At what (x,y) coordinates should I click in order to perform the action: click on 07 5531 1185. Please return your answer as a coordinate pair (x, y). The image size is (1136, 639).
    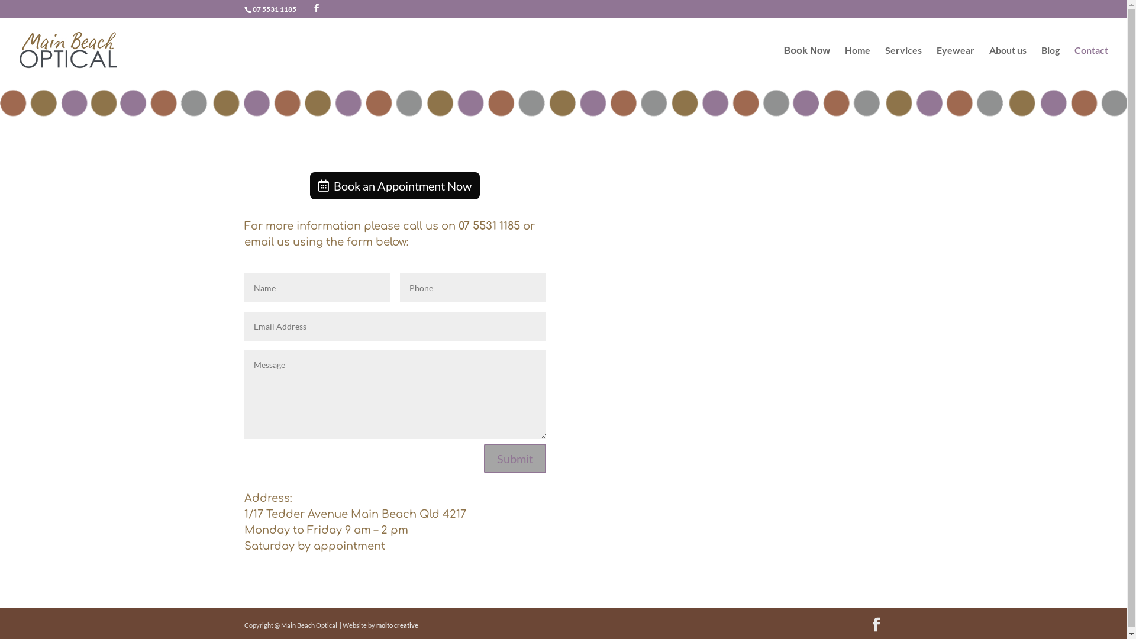
    Looking at the image, I should click on (274, 9).